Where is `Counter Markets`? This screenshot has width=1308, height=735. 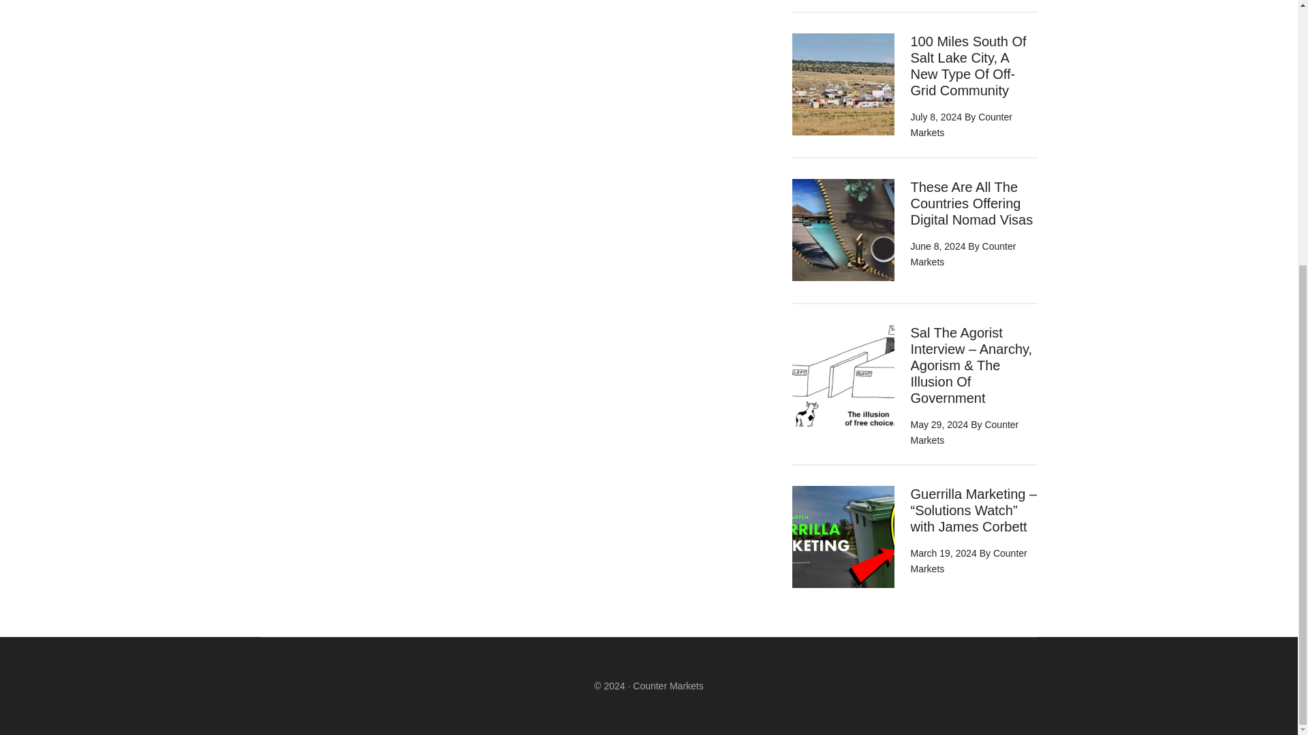 Counter Markets is located at coordinates (965, 431).